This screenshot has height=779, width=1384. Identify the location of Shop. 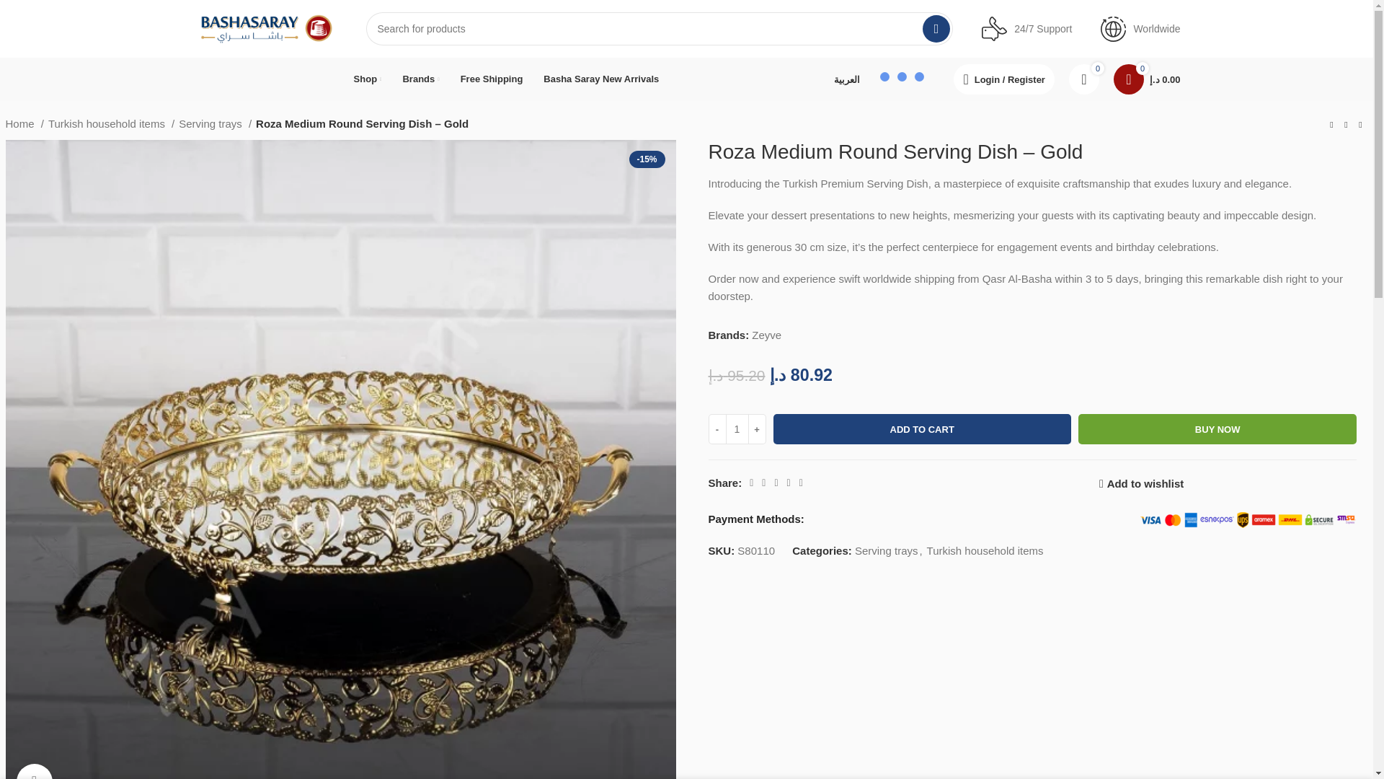
(368, 79).